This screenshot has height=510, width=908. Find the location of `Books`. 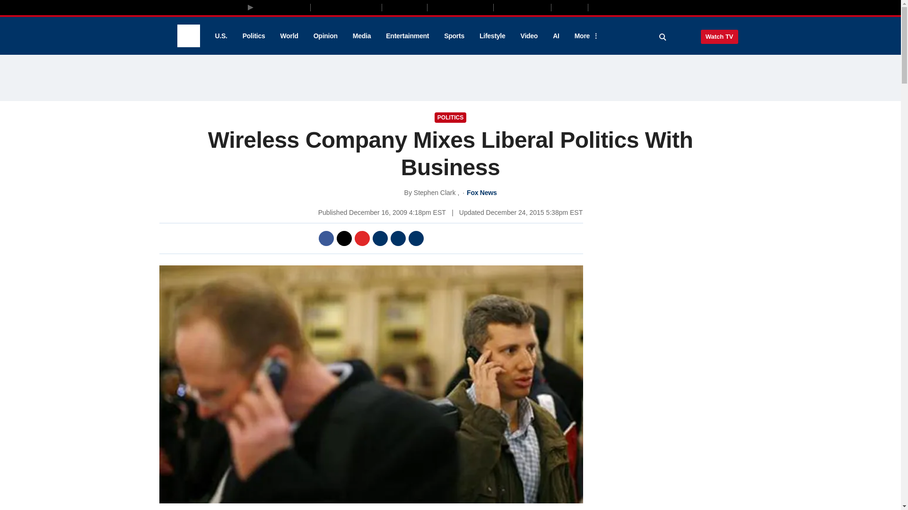

Books is located at coordinates (628, 7).